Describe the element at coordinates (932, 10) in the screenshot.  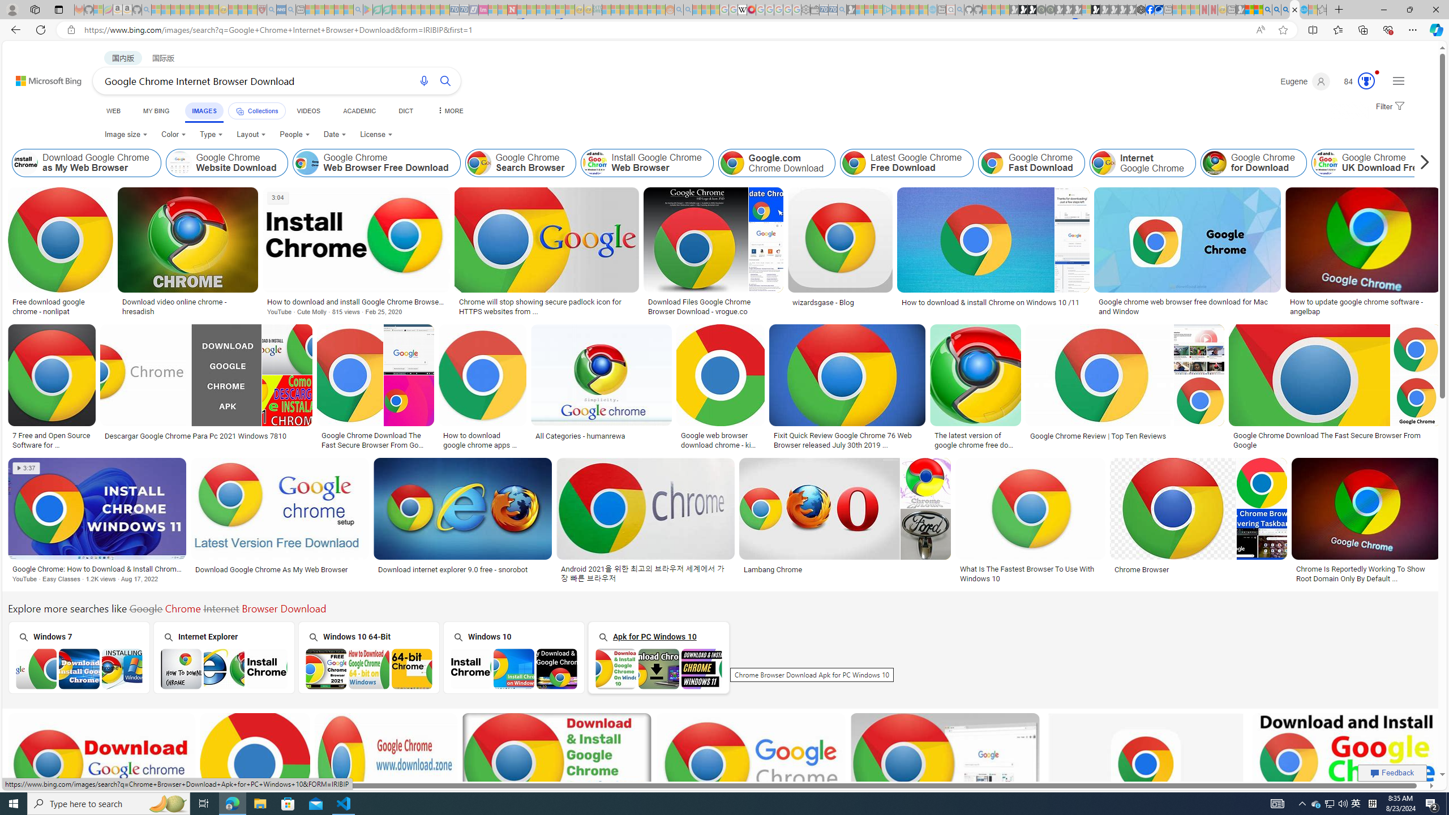
I see `Home | Sky Blue Bikes - Sky Blue Bikes - Sleeping` at that location.